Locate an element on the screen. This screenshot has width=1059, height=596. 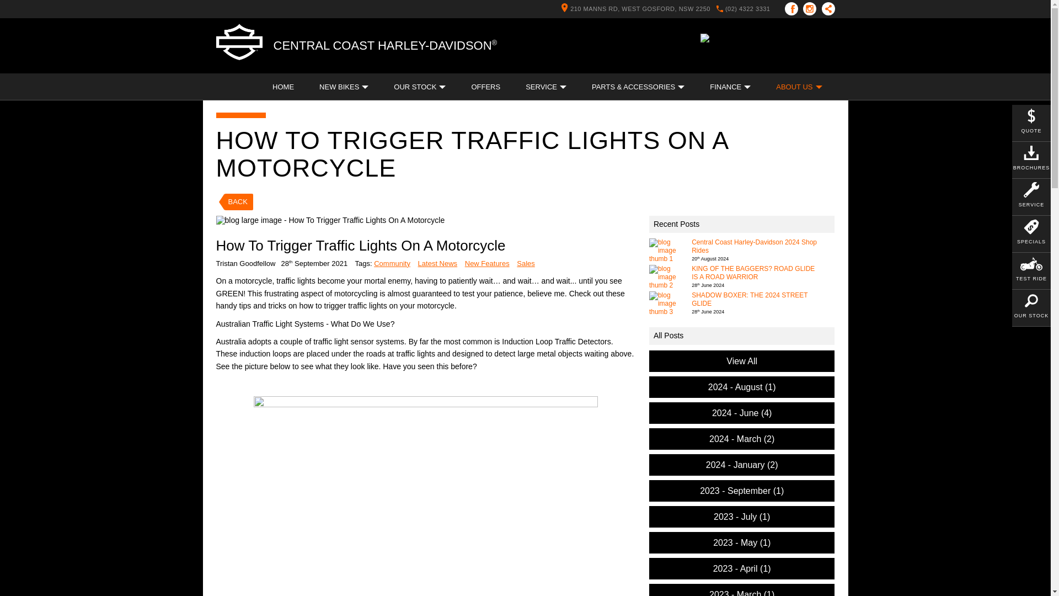
HOME is located at coordinates (283, 87).